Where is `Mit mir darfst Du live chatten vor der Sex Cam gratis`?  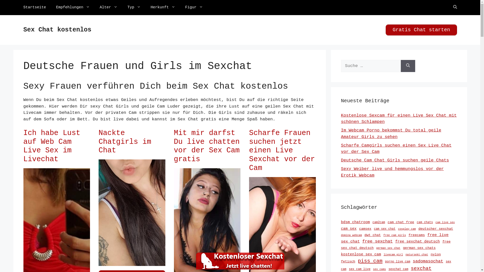 Mit mir darfst Du live chatten vor der Sex Cam gratis is located at coordinates (207, 146).